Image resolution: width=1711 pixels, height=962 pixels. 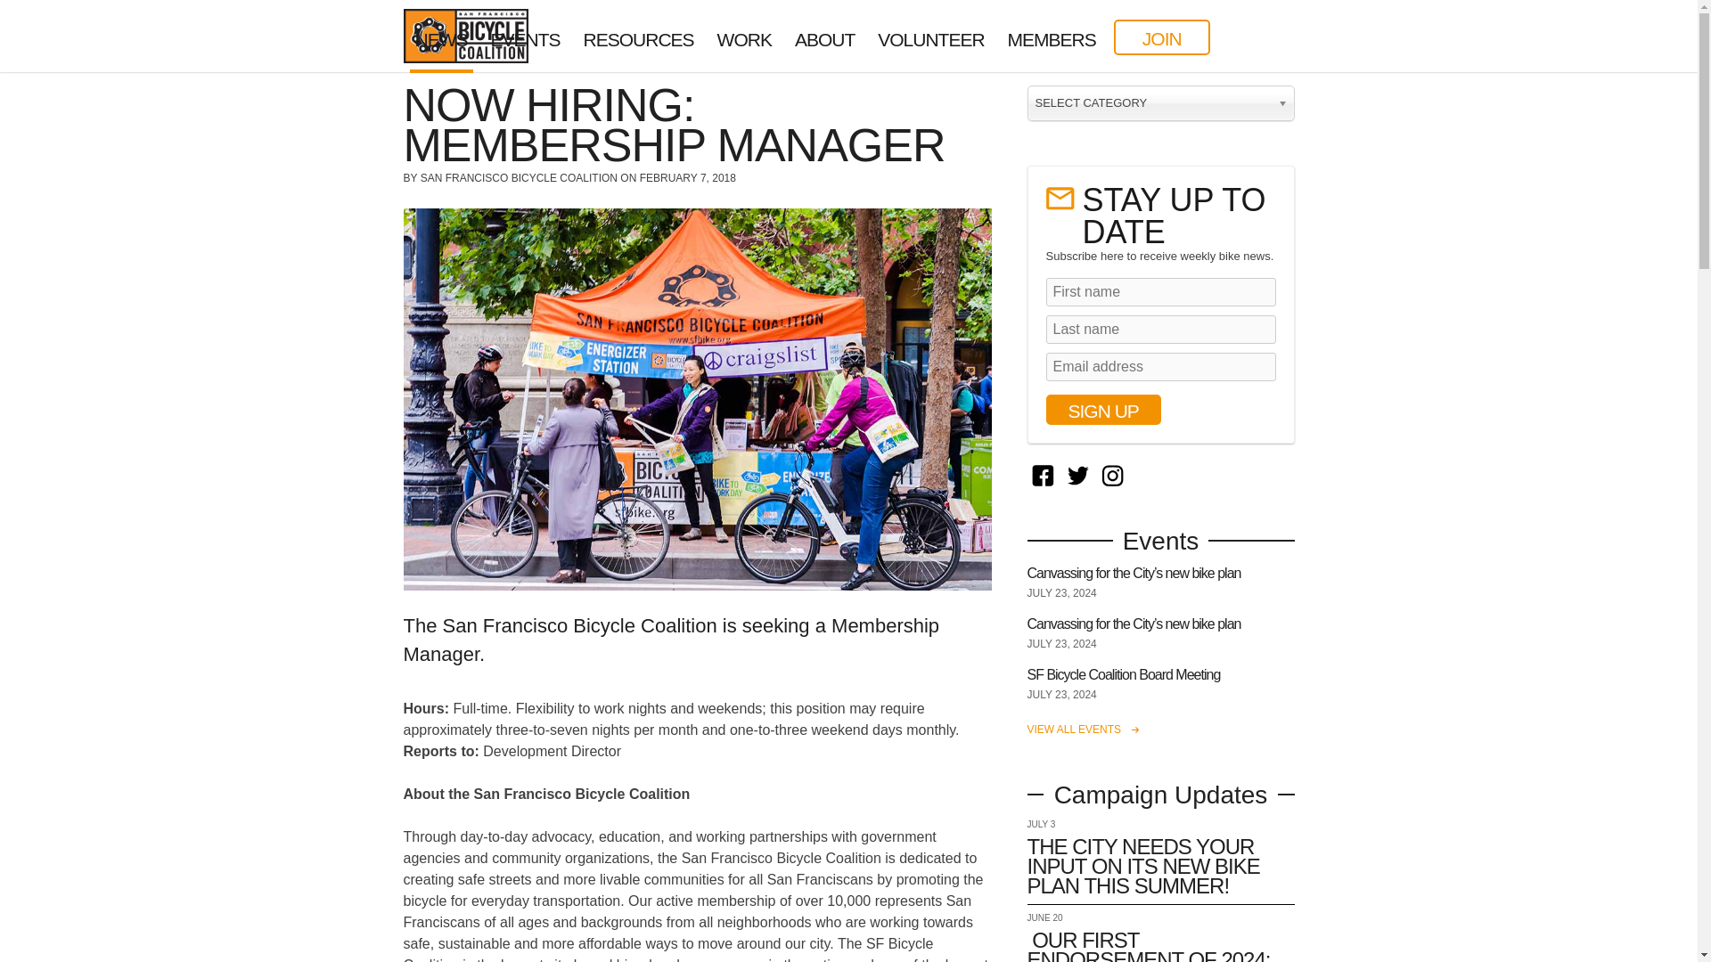 I want to click on Sign up, so click(x=1103, y=410).